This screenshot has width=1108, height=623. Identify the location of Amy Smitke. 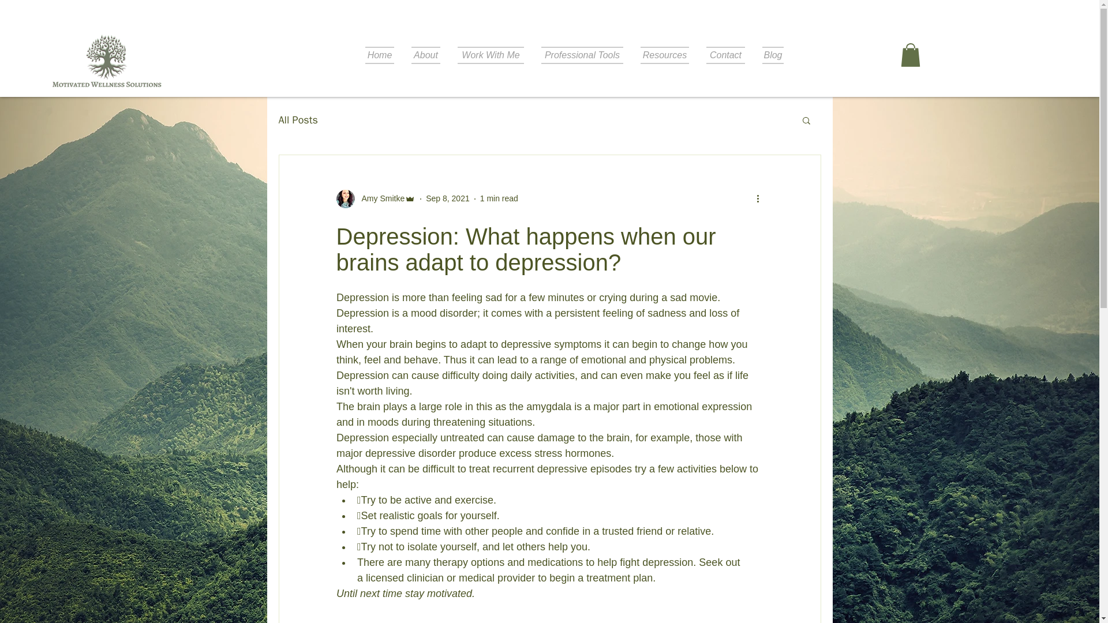
(375, 198).